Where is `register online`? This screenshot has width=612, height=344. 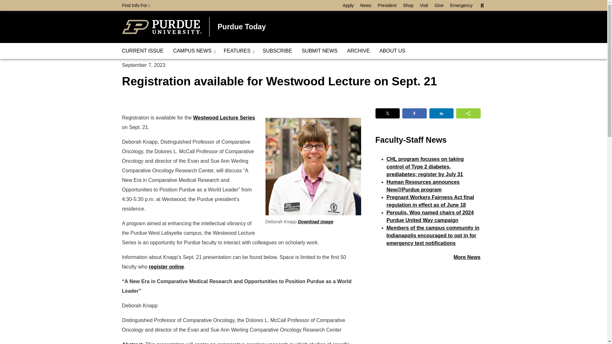
register online is located at coordinates (166, 267).